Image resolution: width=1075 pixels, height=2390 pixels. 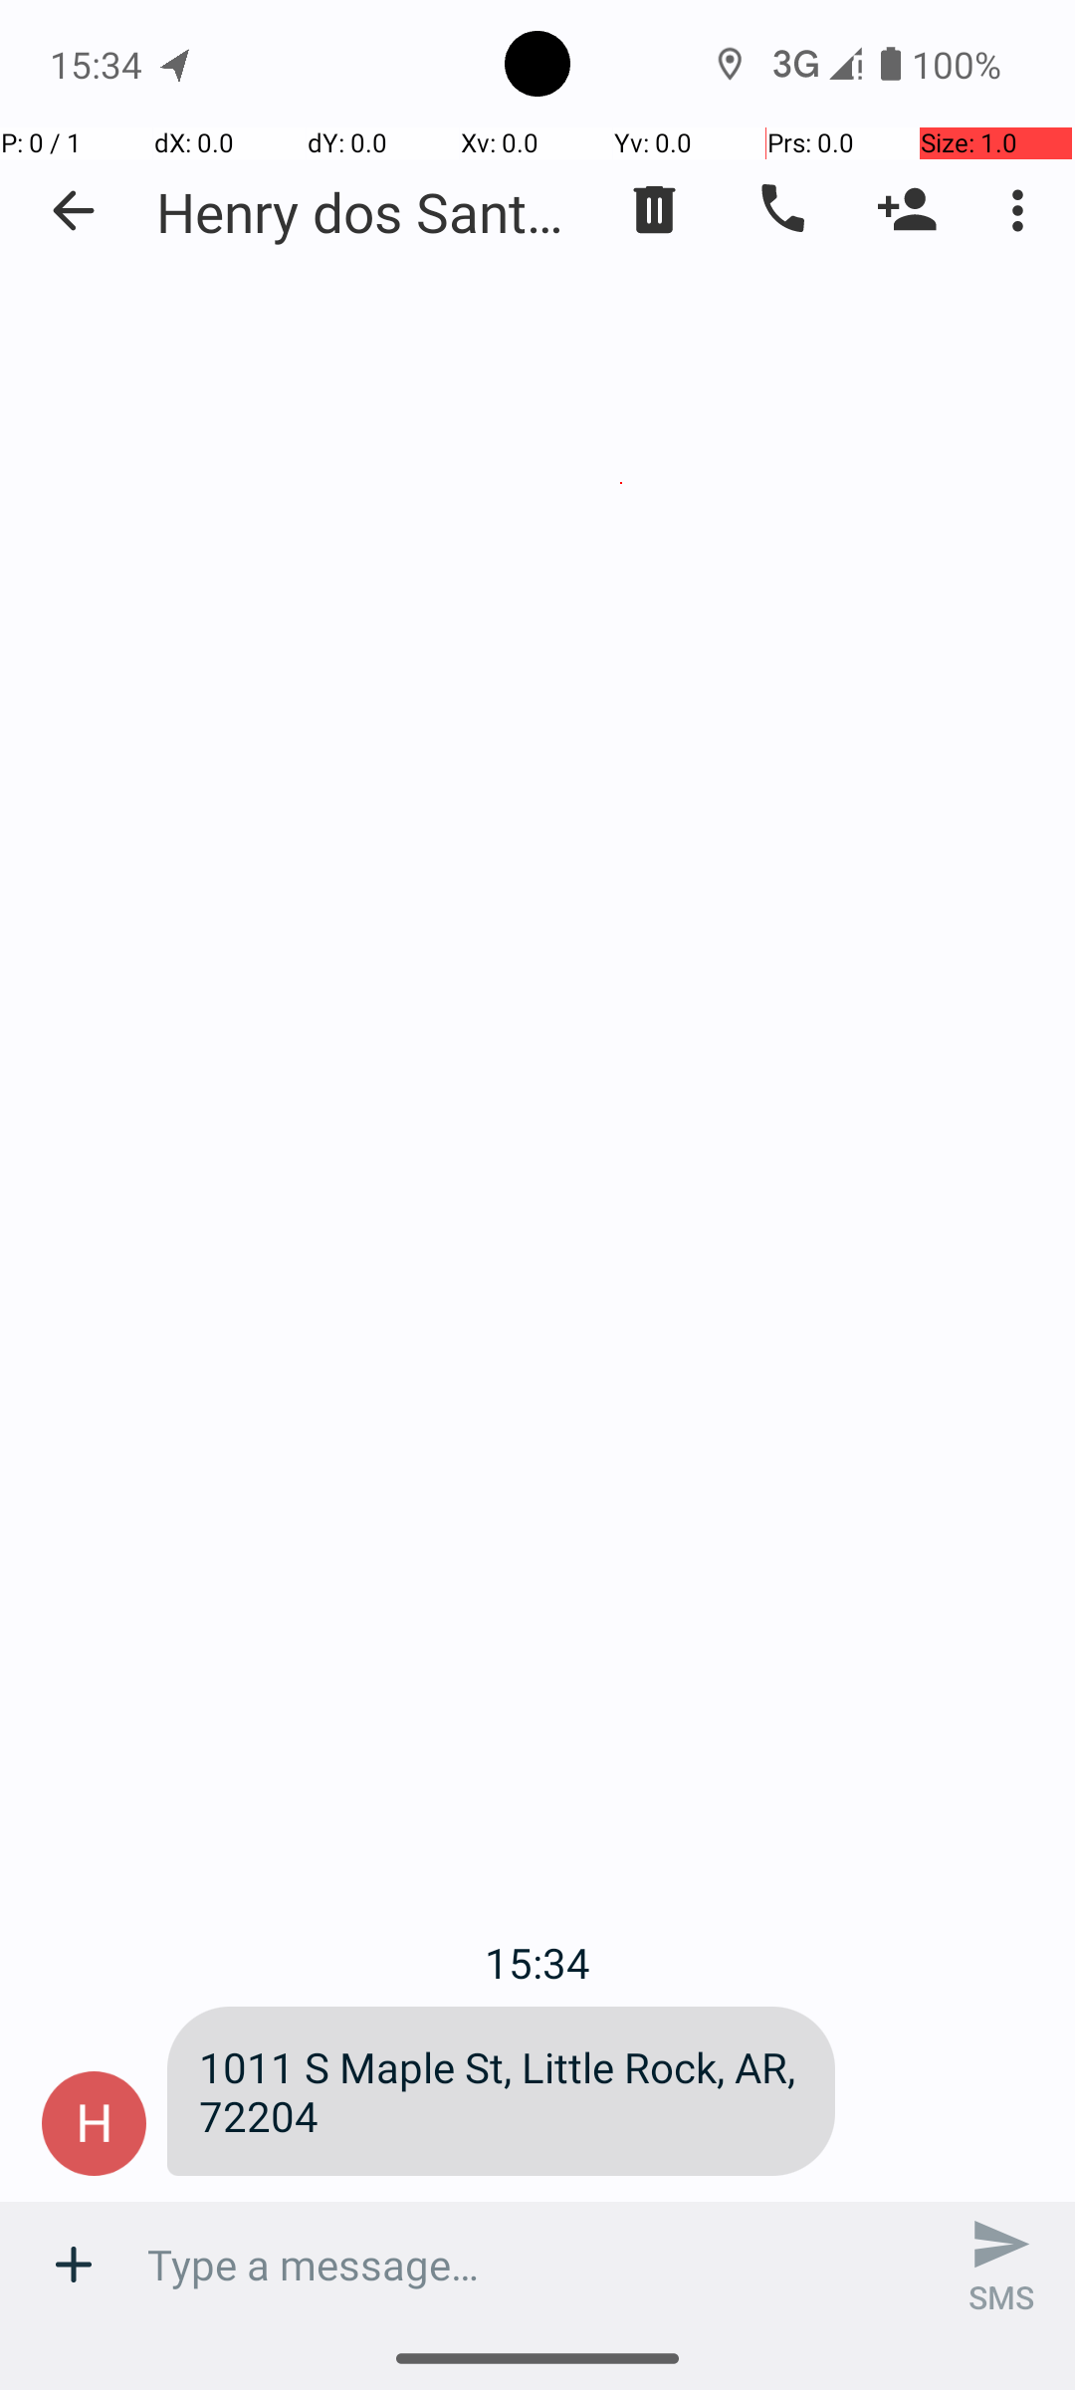 What do you see at coordinates (502, 2091) in the screenshot?
I see `1011 S Maple St, Little Rock, AR, 72204` at bounding box center [502, 2091].